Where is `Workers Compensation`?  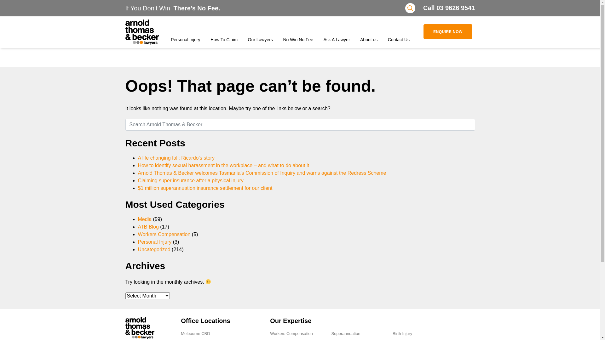
Workers Compensation is located at coordinates (291, 334).